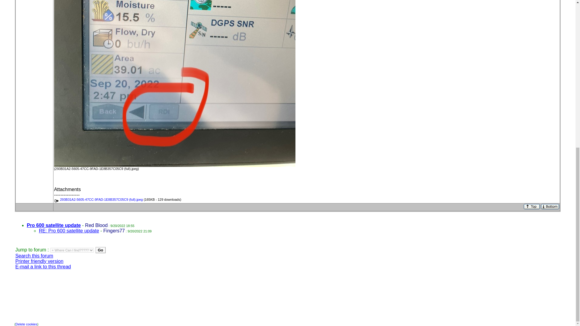 Image resolution: width=580 pixels, height=326 pixels. Describe the element at coordinates (54, 225) in the screenshot. I see `Pro 600 satellite update` at that location.